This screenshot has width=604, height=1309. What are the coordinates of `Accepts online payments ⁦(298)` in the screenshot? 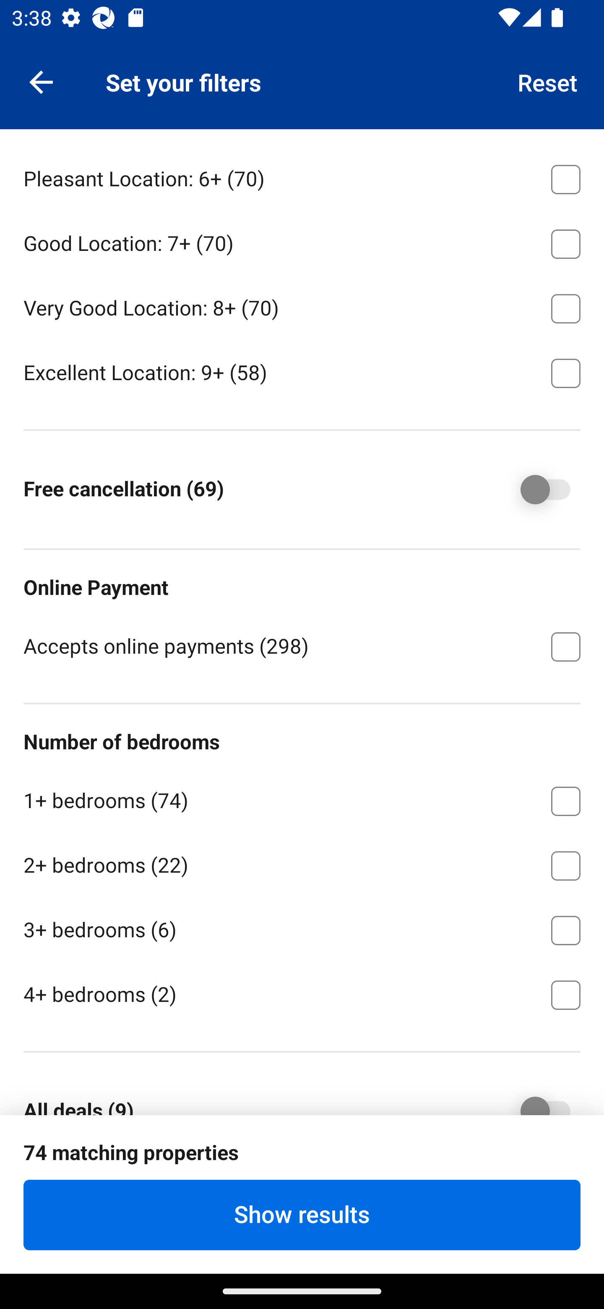 It's located at (302, 645).